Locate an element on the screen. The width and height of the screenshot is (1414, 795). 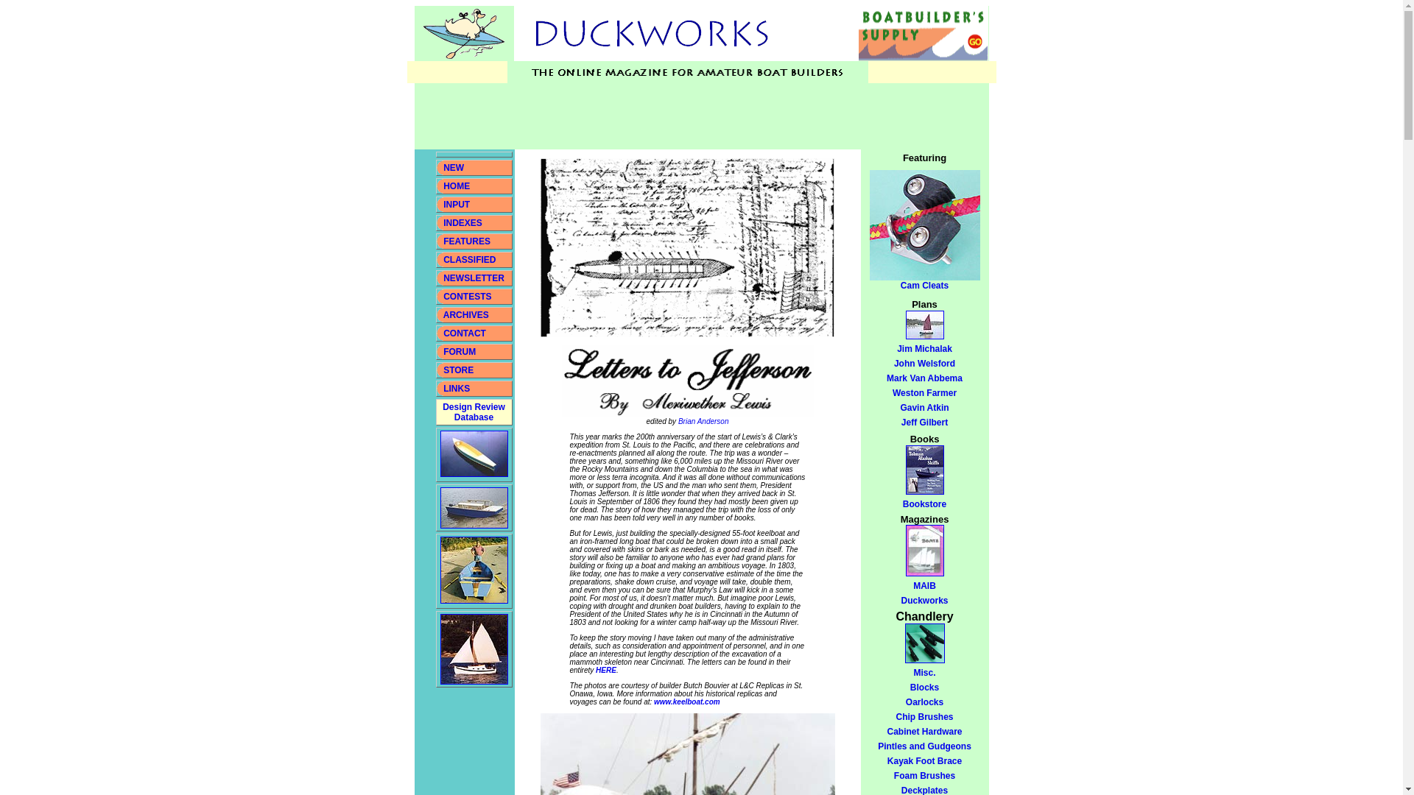
STORE is located at coordinates (457, 205).